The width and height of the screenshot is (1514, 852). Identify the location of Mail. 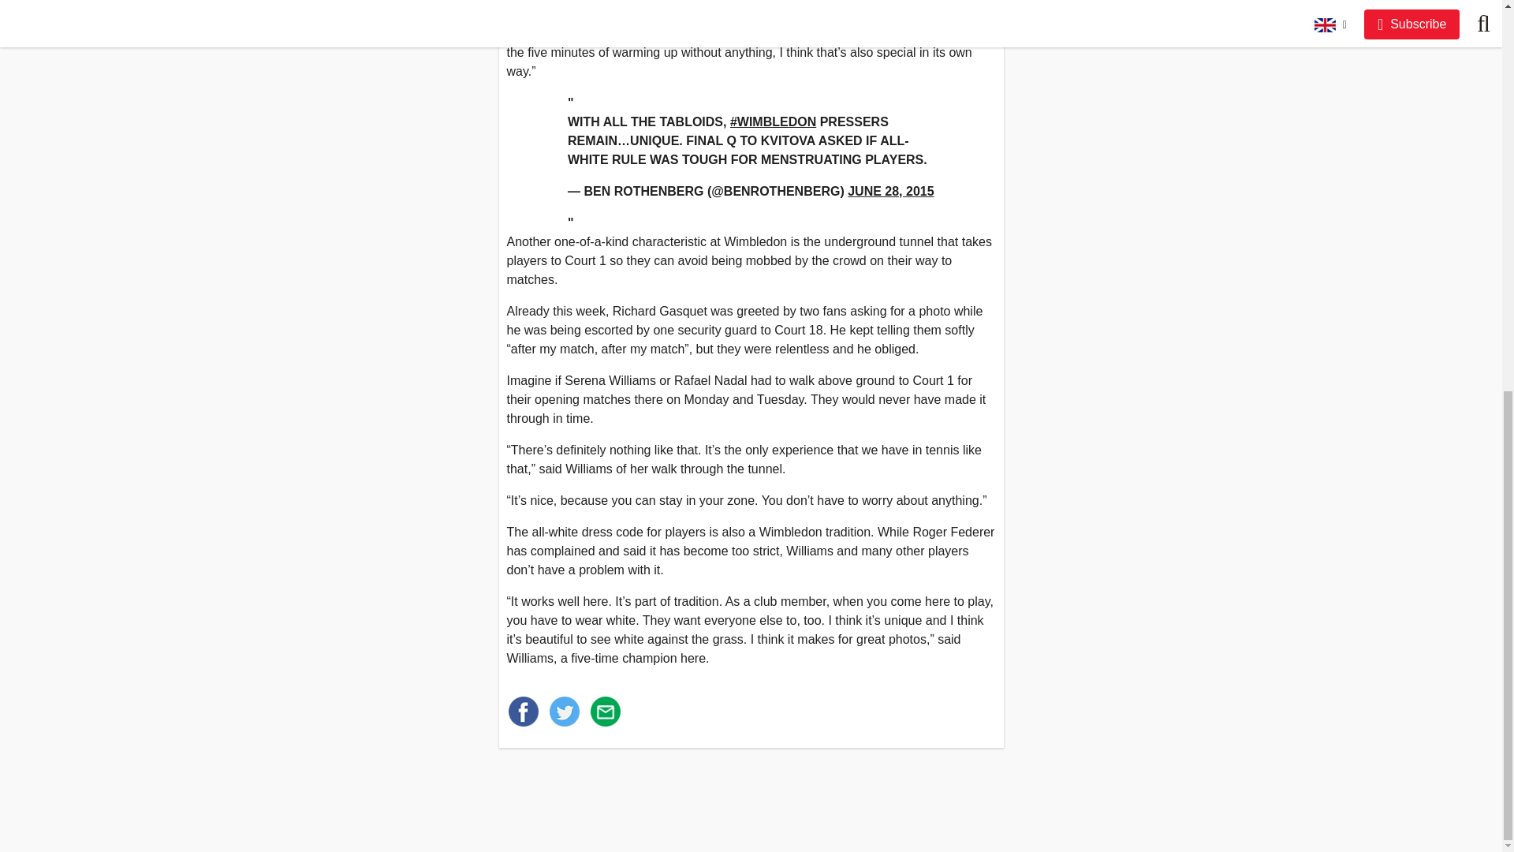
(604, 712).